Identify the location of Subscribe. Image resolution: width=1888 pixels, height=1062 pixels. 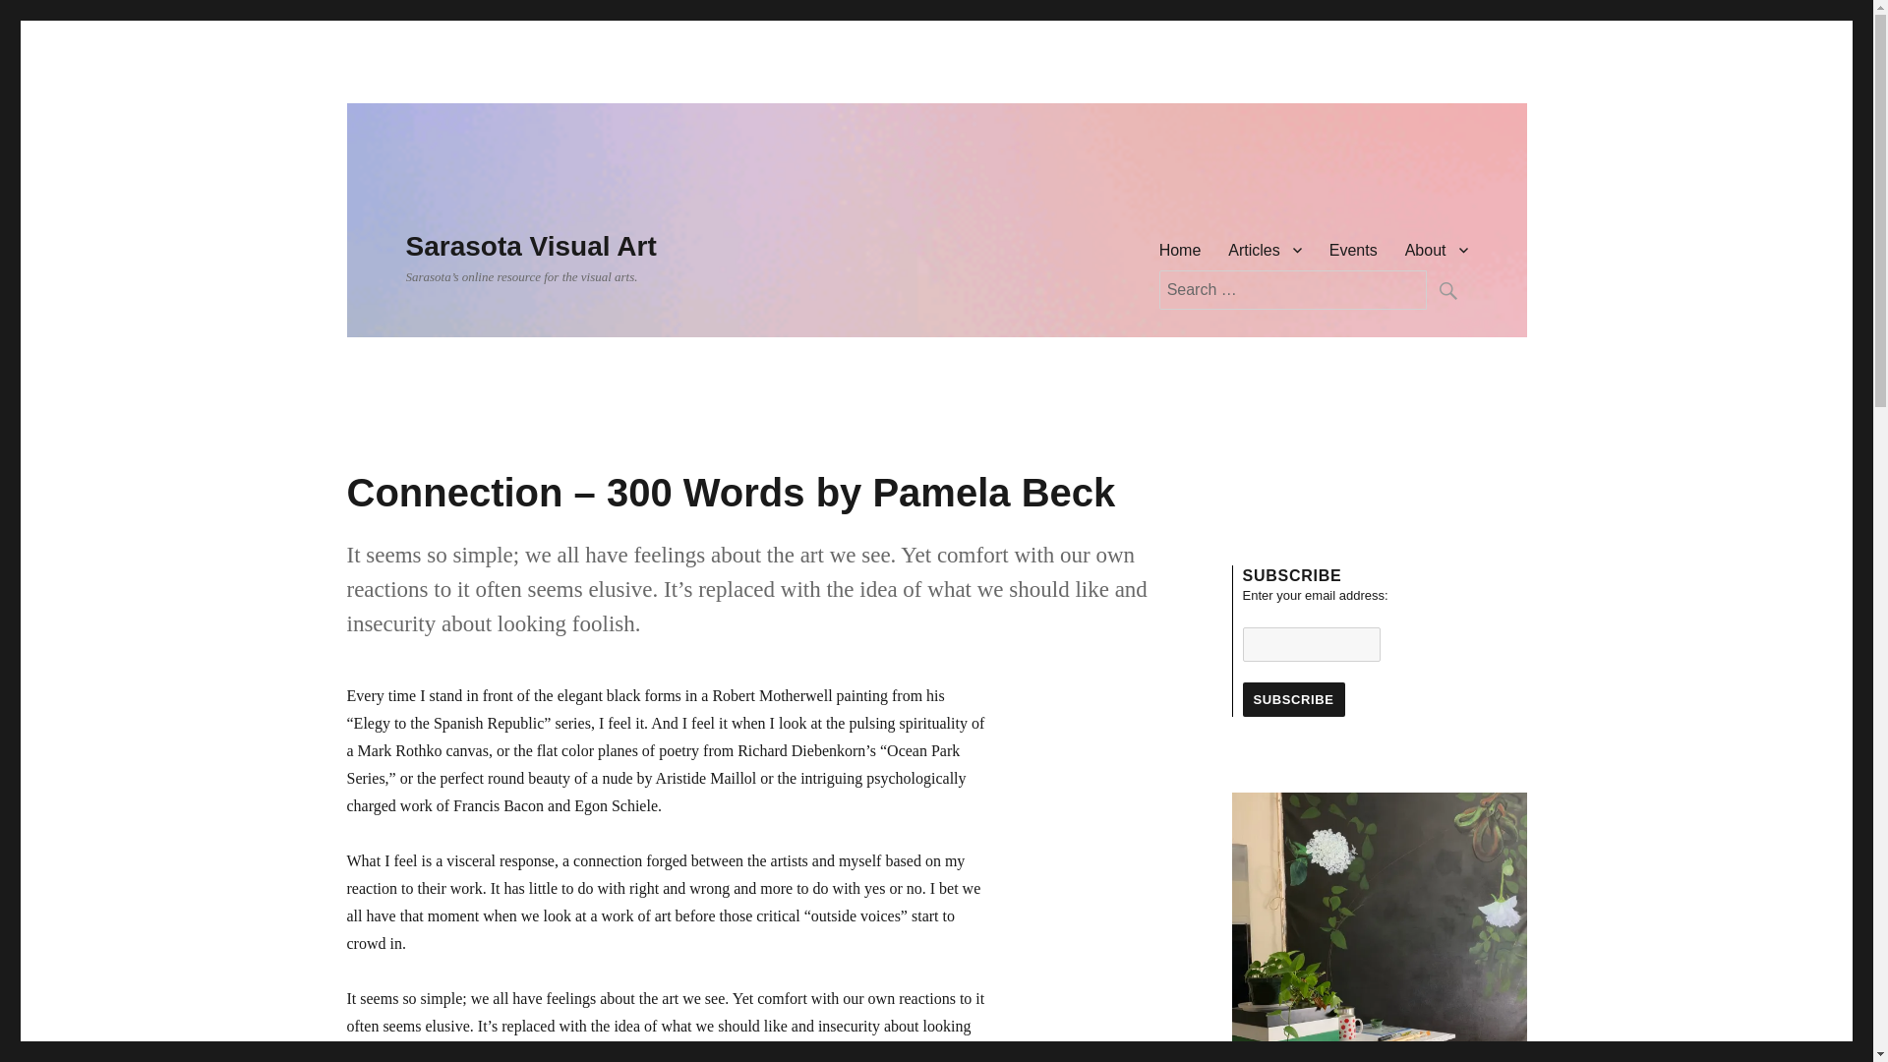
(1293, 700).